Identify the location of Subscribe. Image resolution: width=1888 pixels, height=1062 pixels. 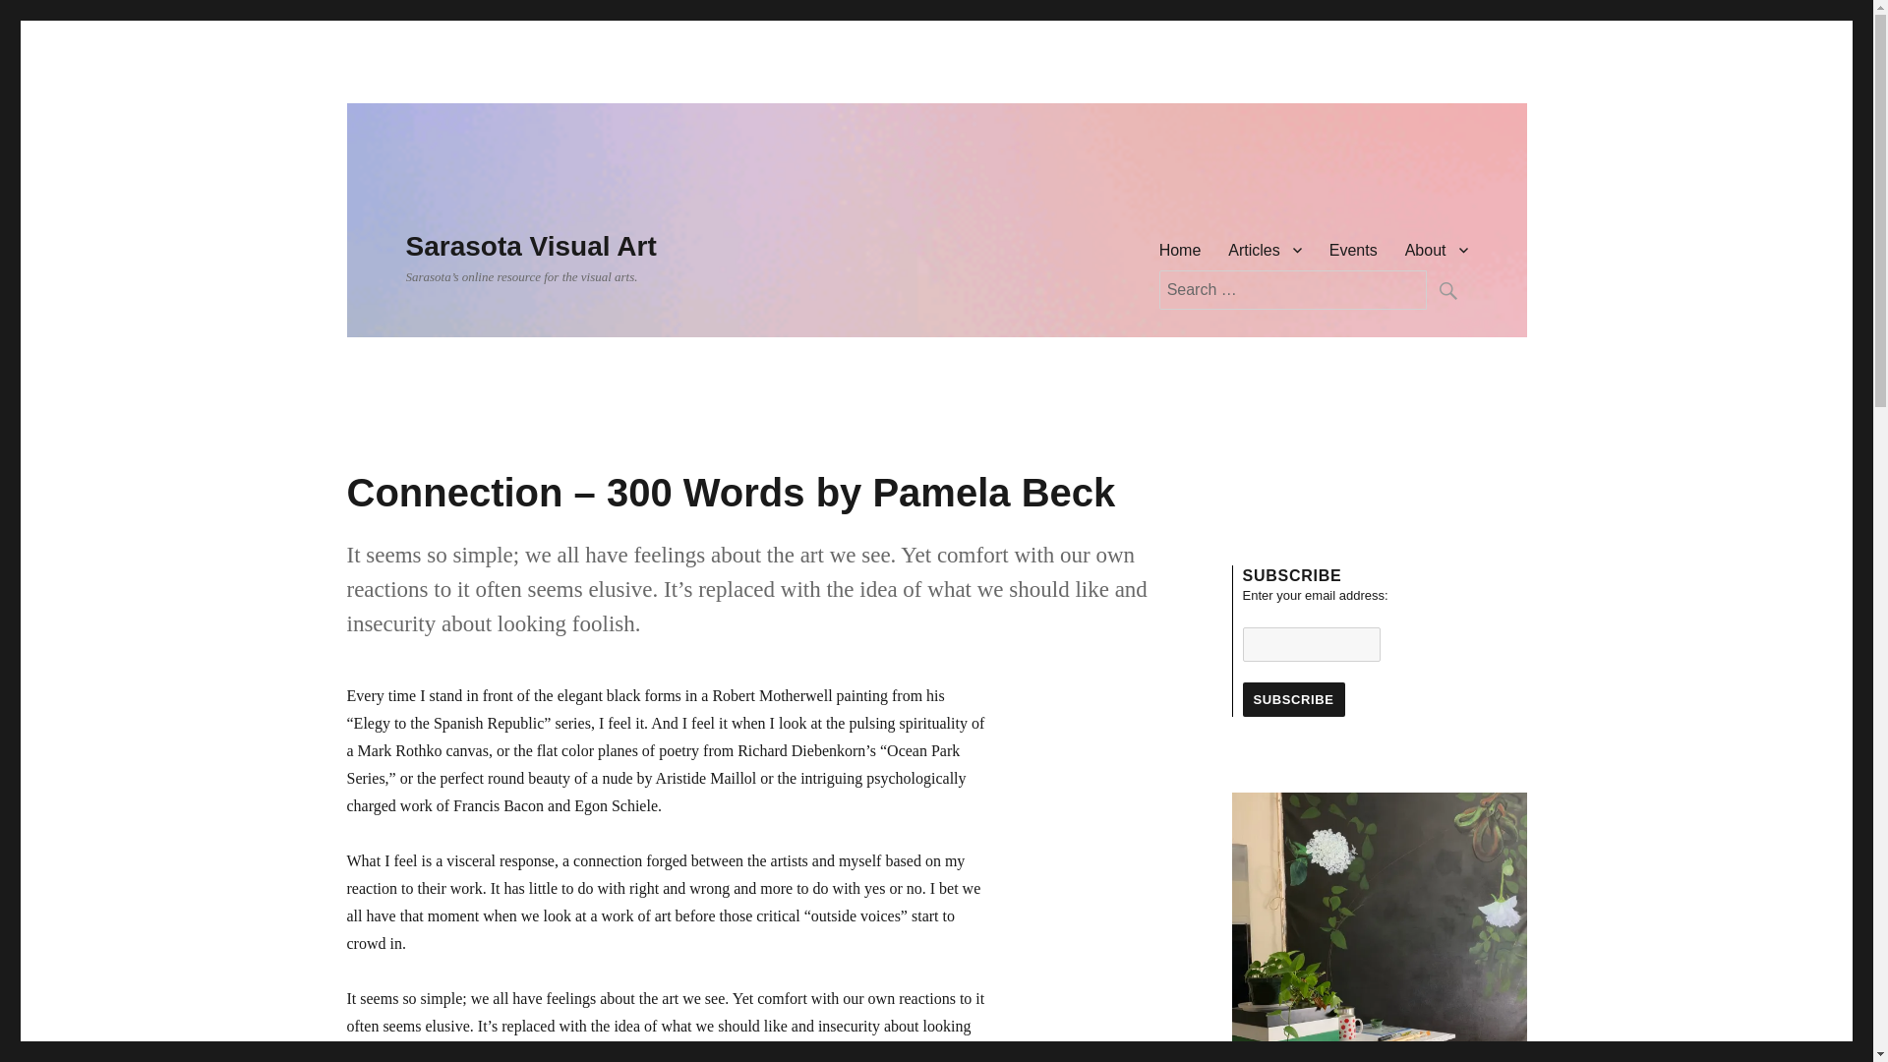
(1293, 700).